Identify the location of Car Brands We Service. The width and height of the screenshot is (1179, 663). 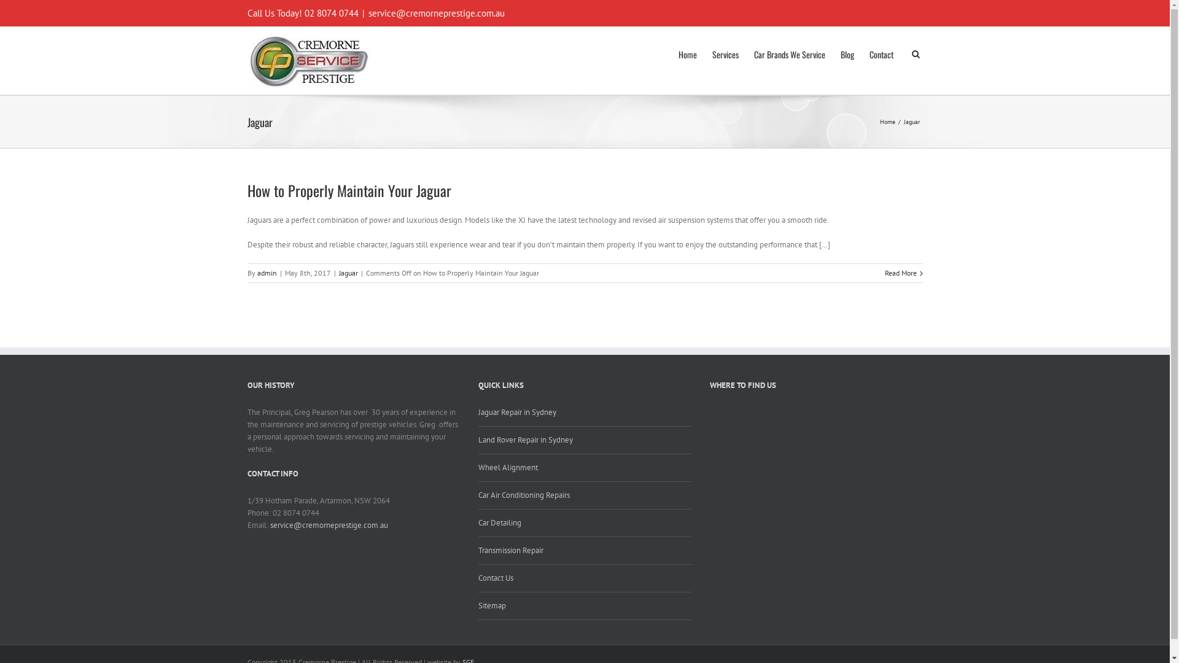
(790, 53).